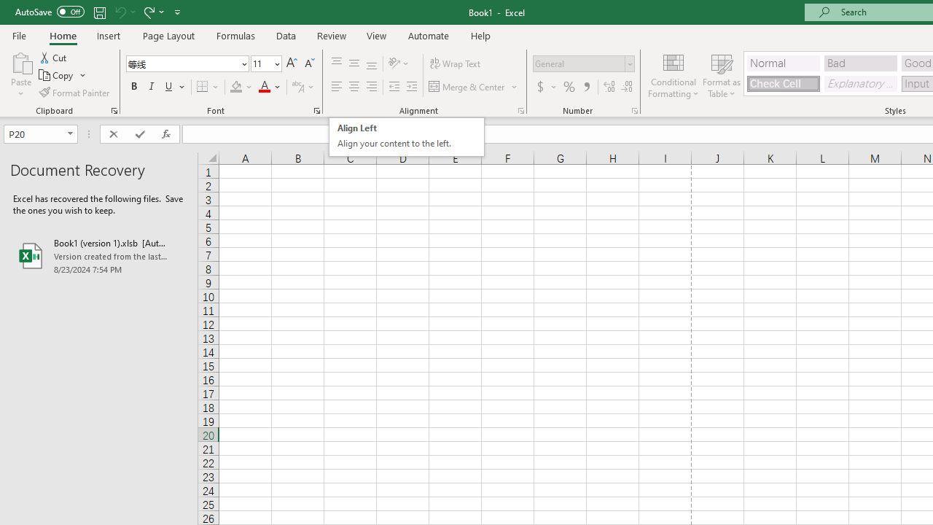  What do you see at coordinates (20, 74) in the screenshot?
I see `Paste` at bounding box center [20, 74].